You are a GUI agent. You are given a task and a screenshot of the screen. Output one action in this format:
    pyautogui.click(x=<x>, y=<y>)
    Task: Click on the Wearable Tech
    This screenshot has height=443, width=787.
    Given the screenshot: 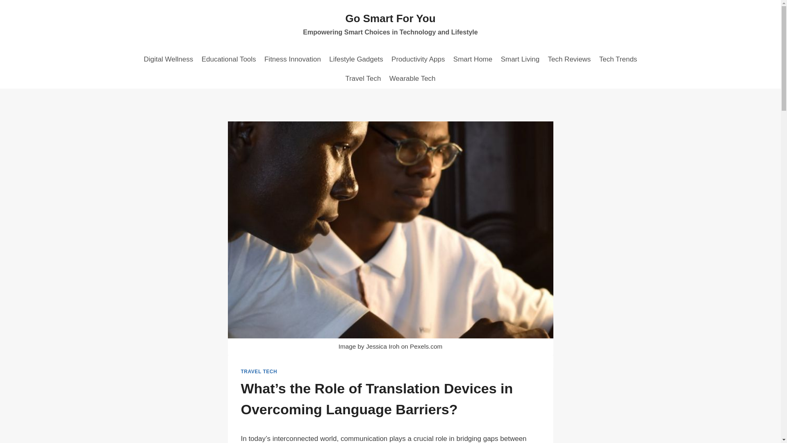 What is the action you would take?
    pyautogui.click(x=412, y=79)
    